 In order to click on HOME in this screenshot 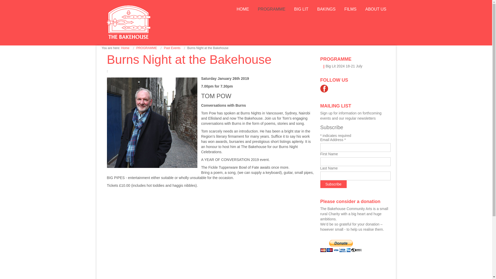, I will do `click(243, 9)`.